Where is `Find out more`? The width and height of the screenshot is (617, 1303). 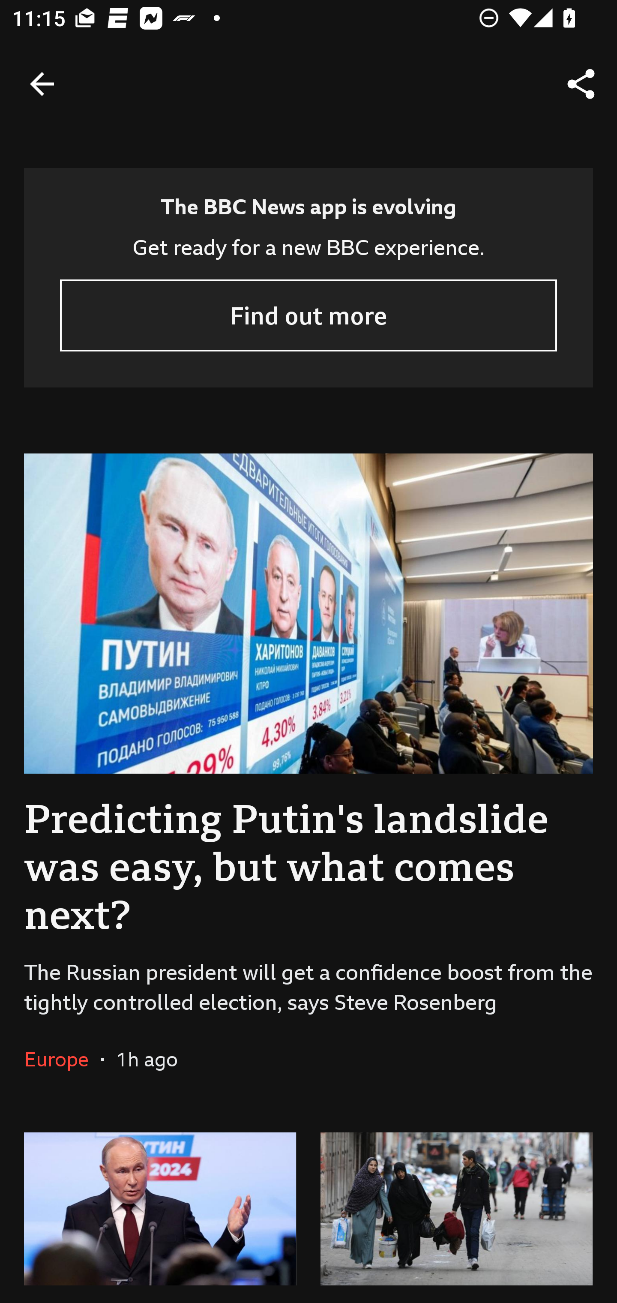 Find out more is located at coordinates (308, 315).